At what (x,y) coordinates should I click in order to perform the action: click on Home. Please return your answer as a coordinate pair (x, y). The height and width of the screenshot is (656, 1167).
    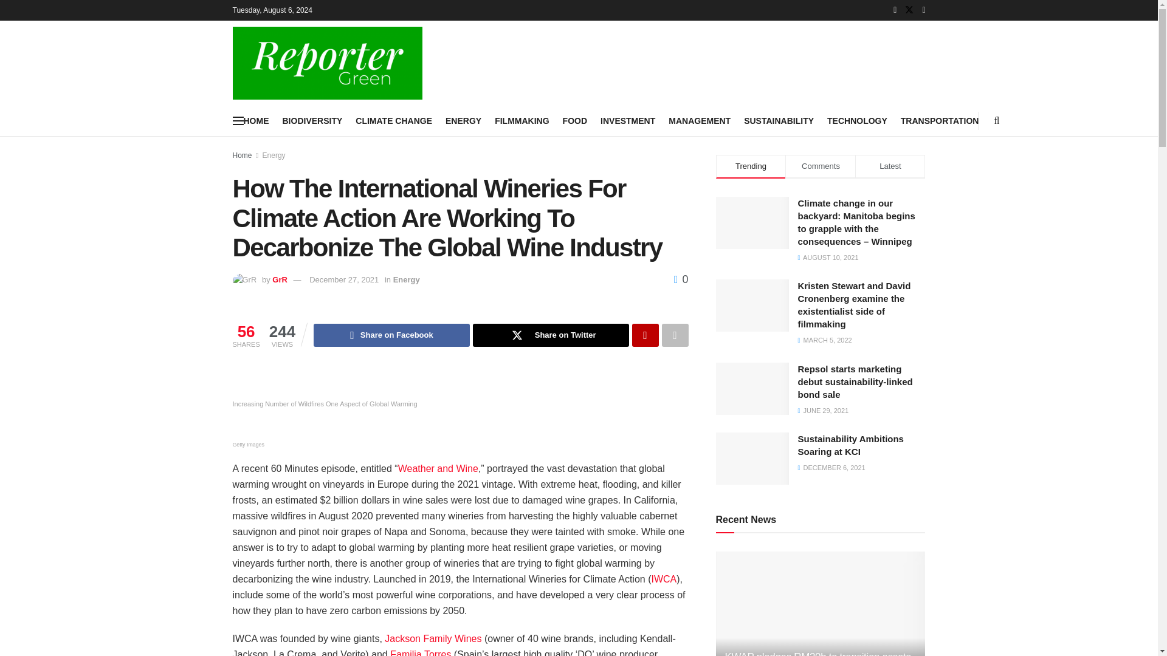
    Looking at the image, I should click on (242, 155).